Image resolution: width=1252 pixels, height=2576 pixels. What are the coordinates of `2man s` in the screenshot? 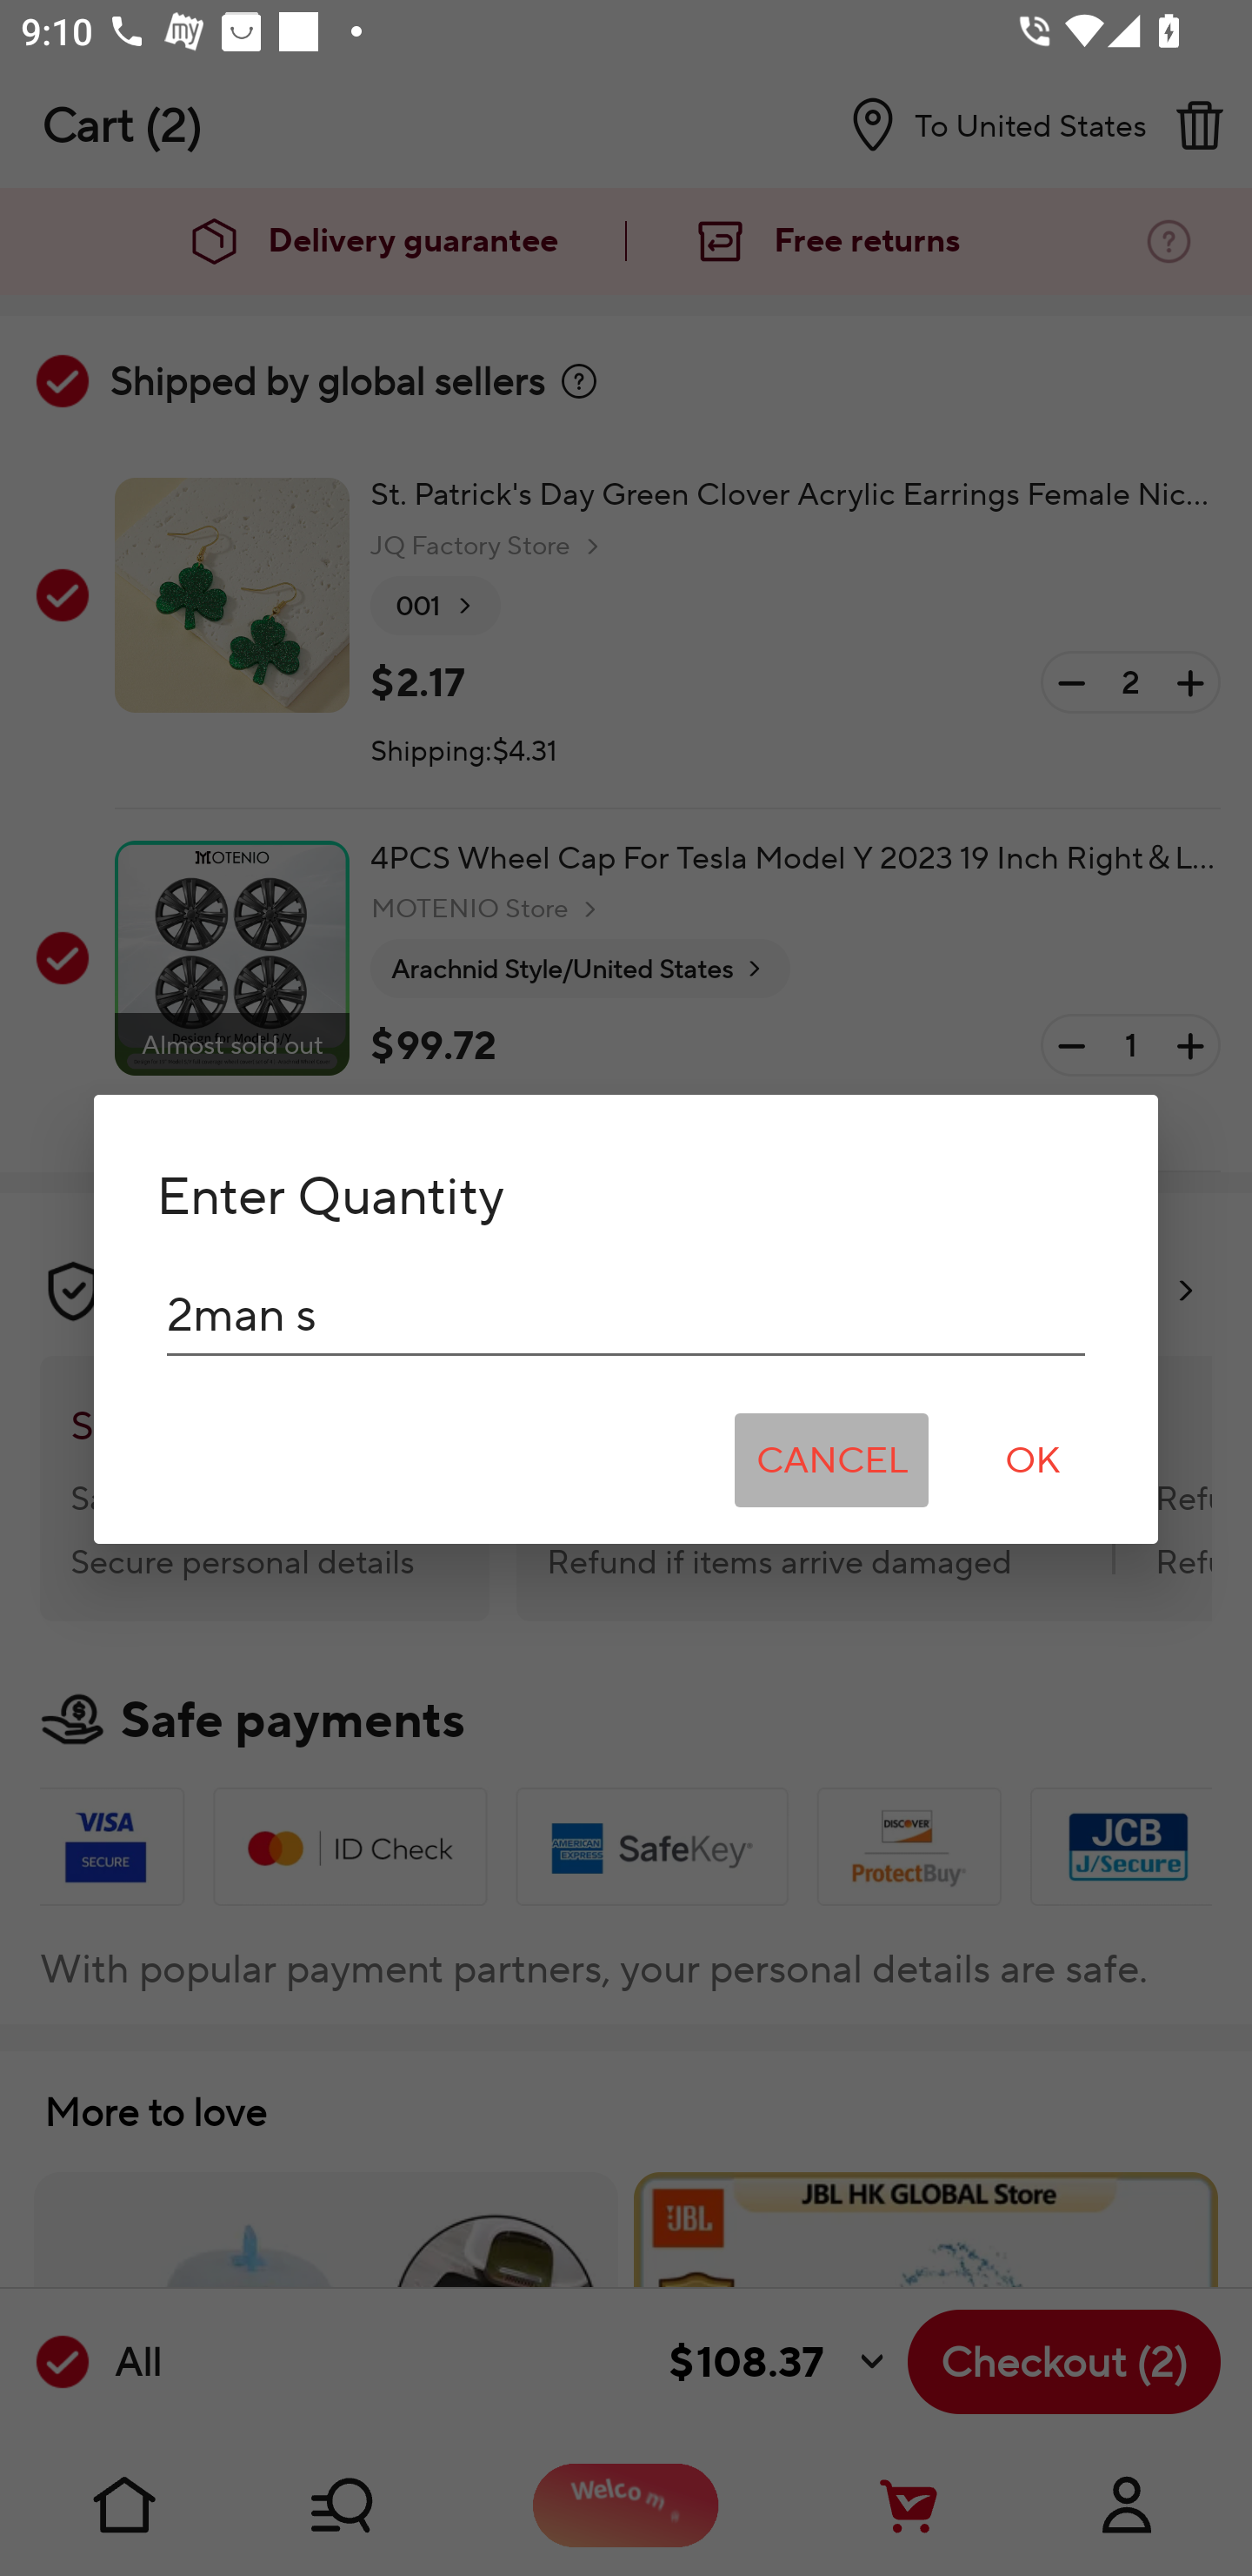 It's located at (626, 1314).